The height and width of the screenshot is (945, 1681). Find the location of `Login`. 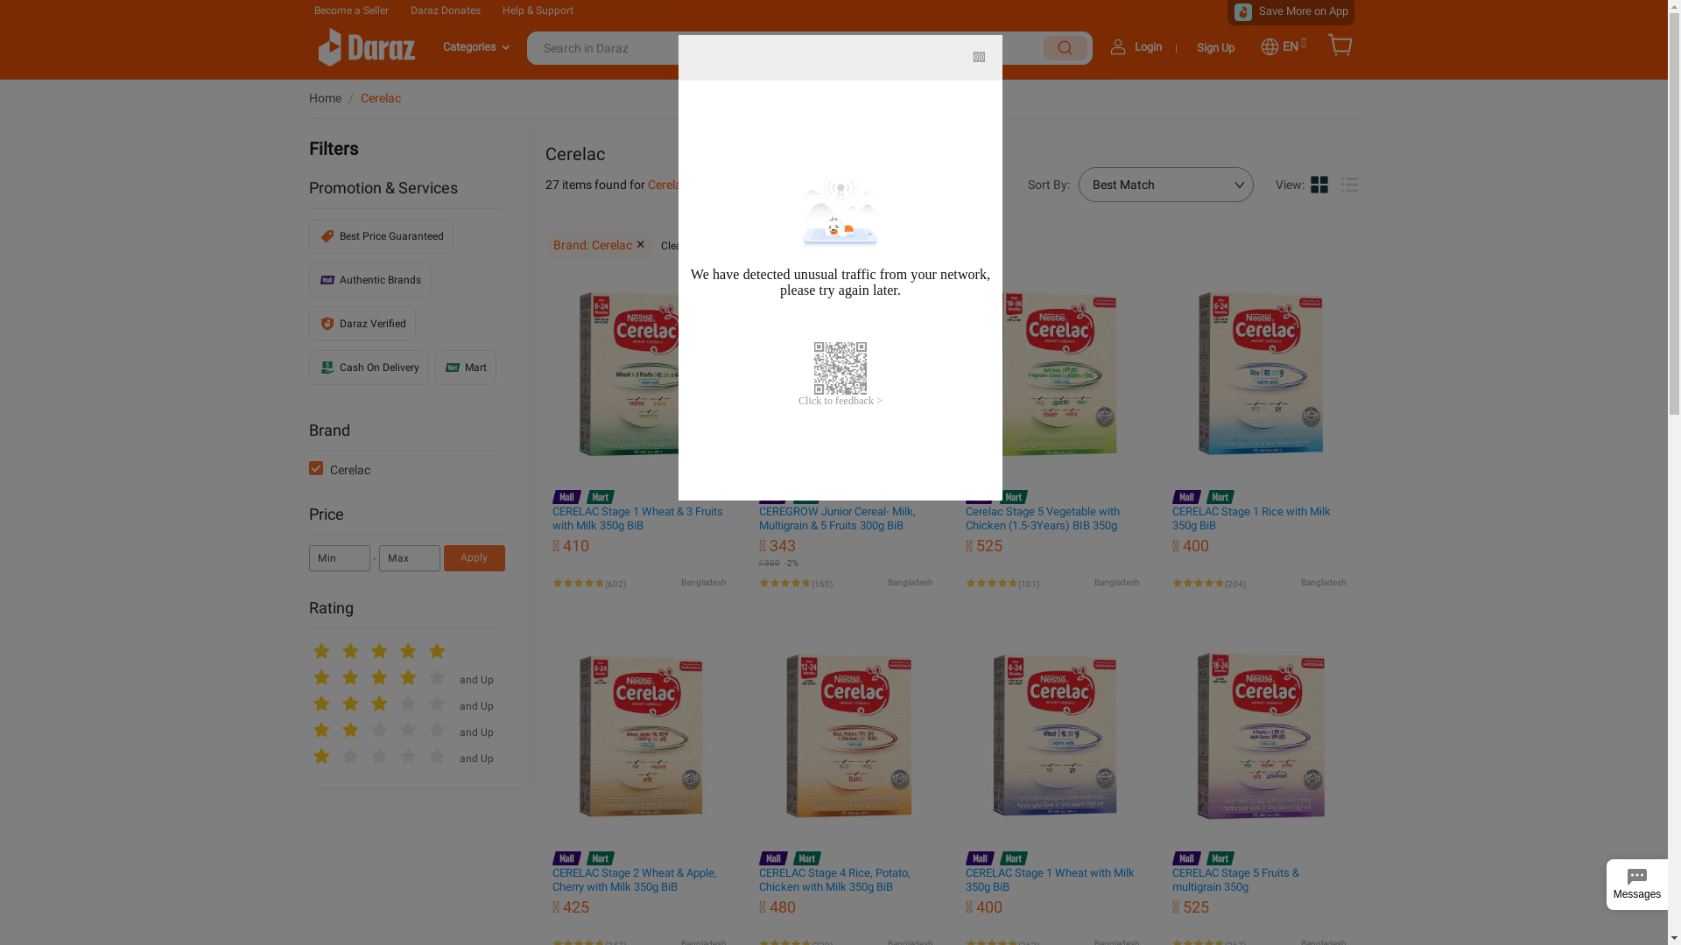

Login is located at coordinates (1149, 47).